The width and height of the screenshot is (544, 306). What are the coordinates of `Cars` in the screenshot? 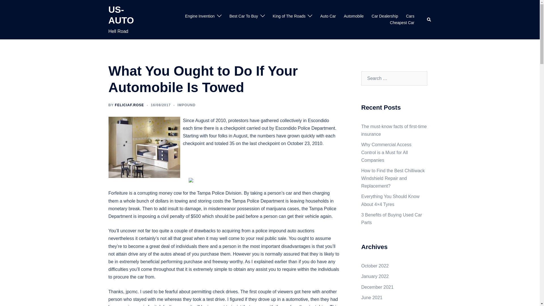 It's located at (410, 16).